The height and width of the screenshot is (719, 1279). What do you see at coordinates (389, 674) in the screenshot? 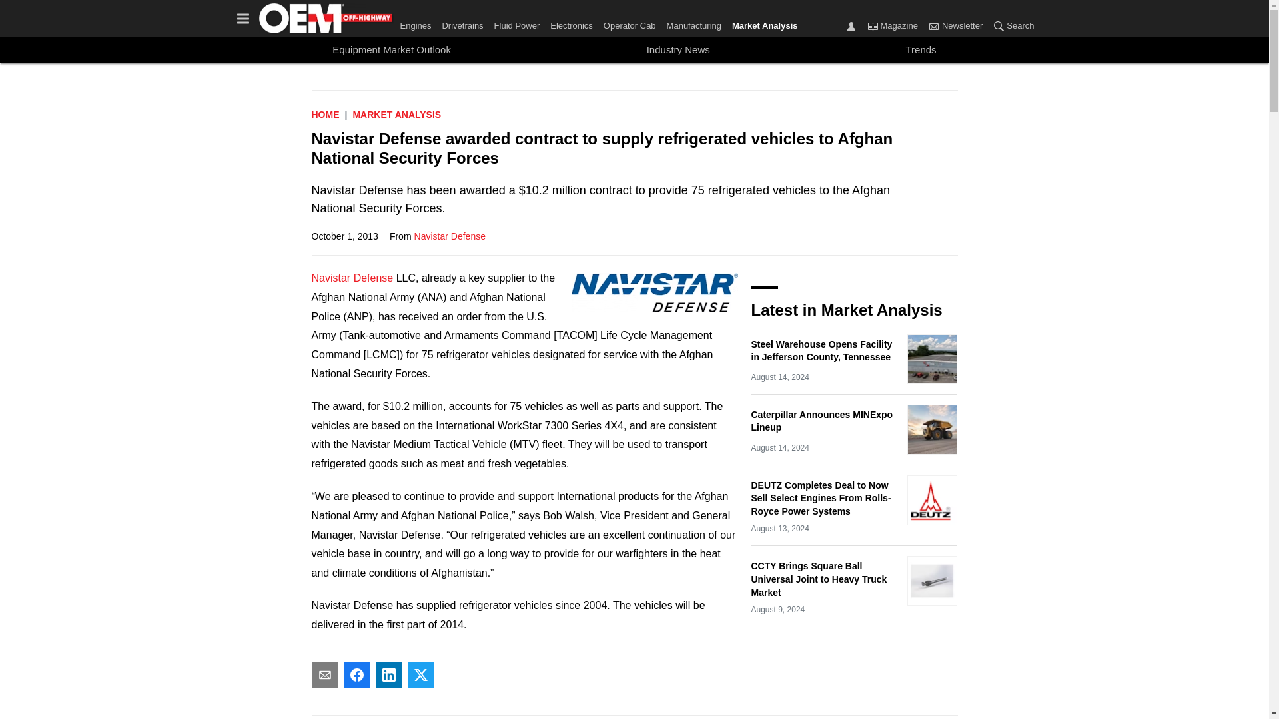
I see `Share To linkedin` at bounding box center [389, 674].